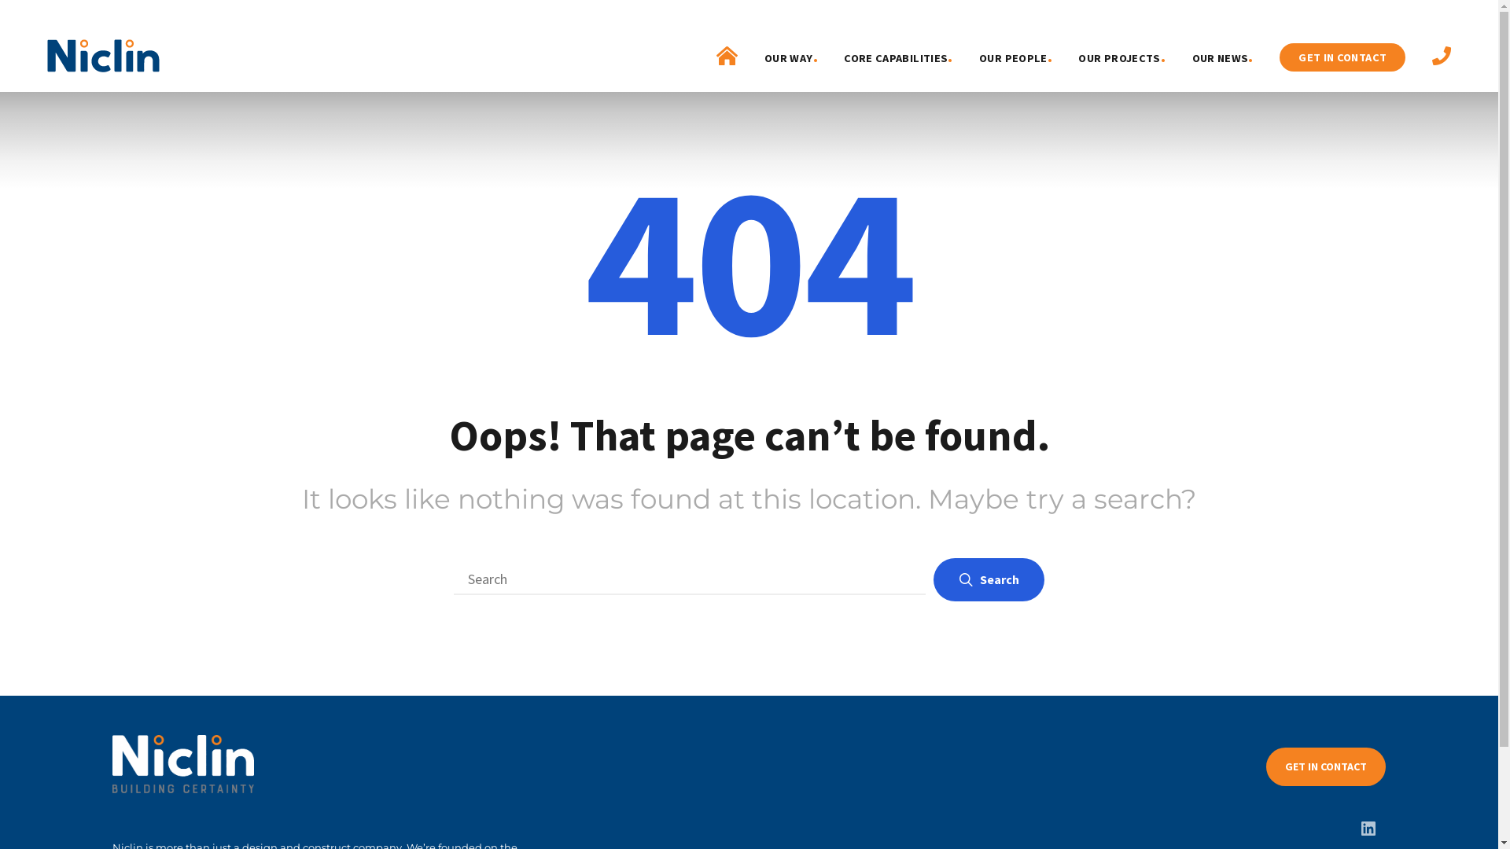 The width and height of the screenshot is (1510, 849). I want to click on Search, so click(989, 580).